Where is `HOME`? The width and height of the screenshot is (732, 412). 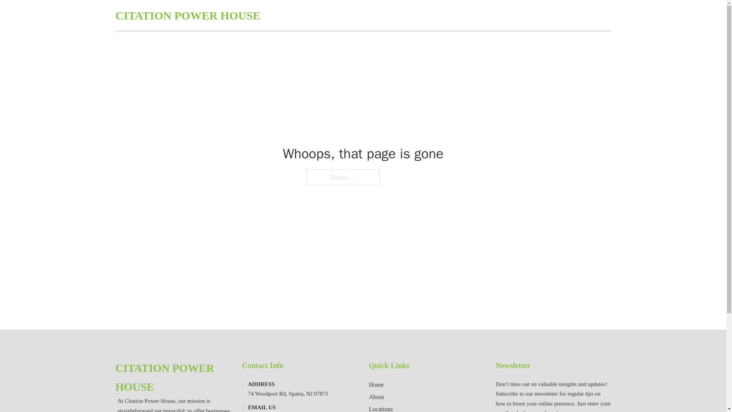
HOME is located at coordinates (519, 15).